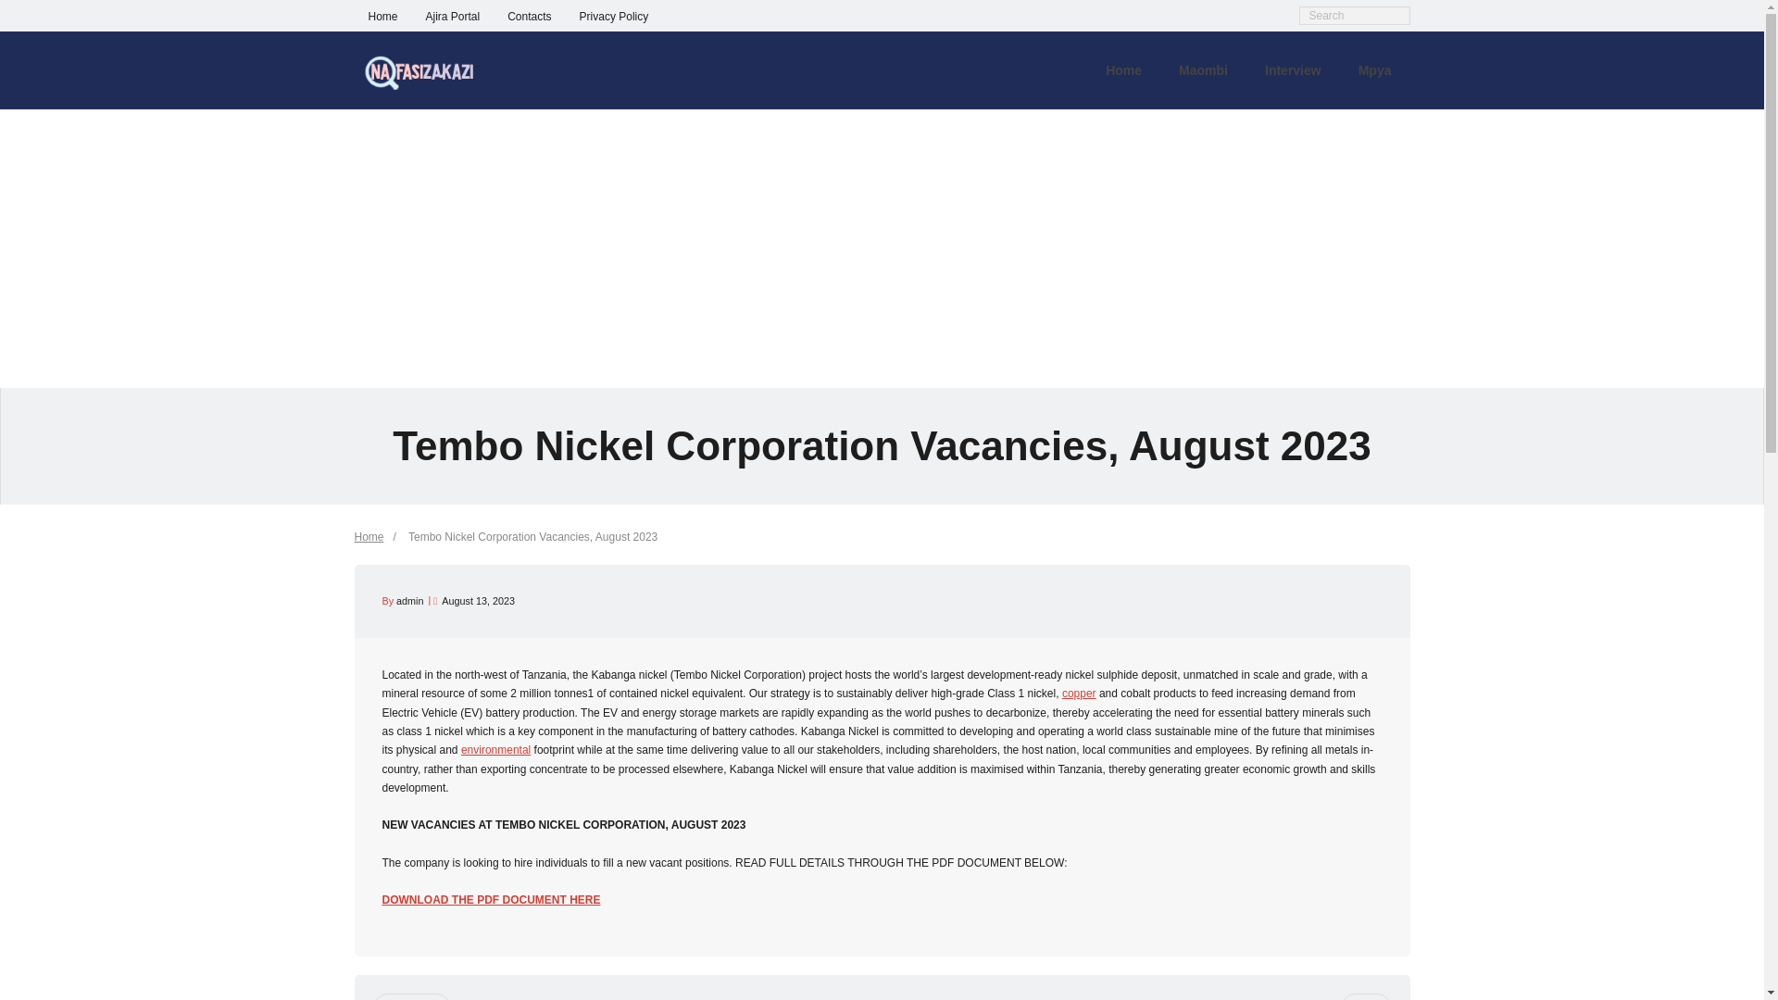  I want to click on DOWNLOAD THE PDF DOCUMENT HERE, so click(491, 900).